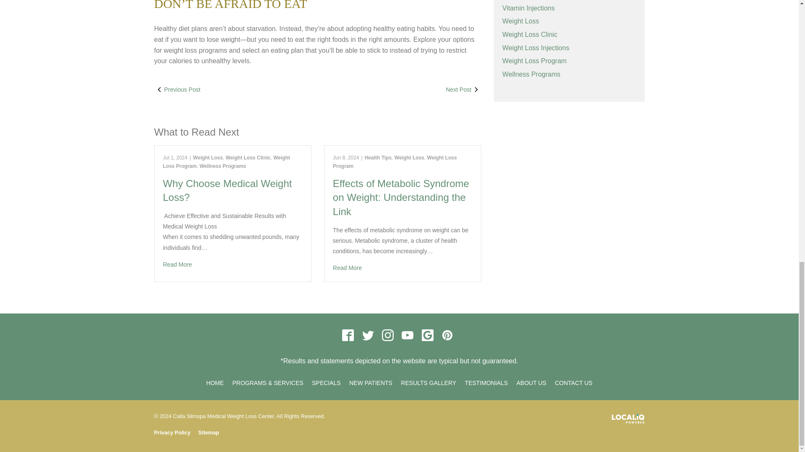 The height and width of the screenshot is (452, 805). I want to click on Why Choose Medical Weight Loss?, so click(232, 265).